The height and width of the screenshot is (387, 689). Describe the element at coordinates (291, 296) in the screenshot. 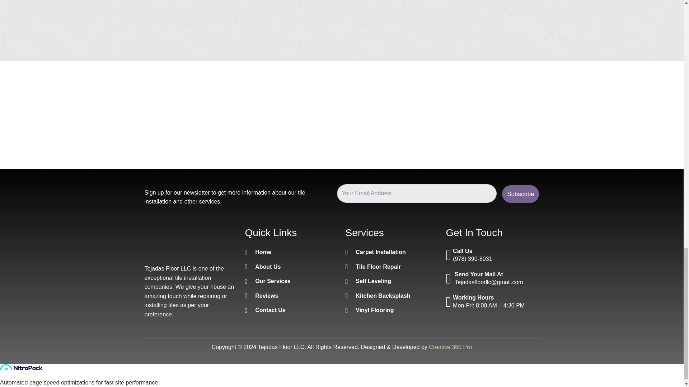

I see `Reviews` at that location.